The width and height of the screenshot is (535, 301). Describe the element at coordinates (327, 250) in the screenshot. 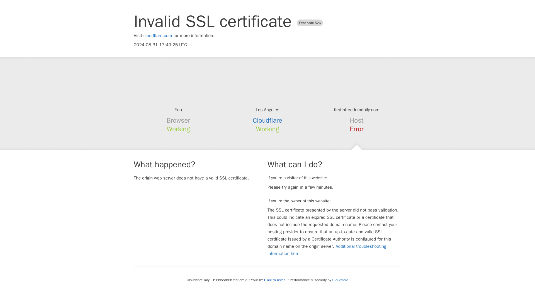

I see `Additional troubleshooting information here.` at that location.